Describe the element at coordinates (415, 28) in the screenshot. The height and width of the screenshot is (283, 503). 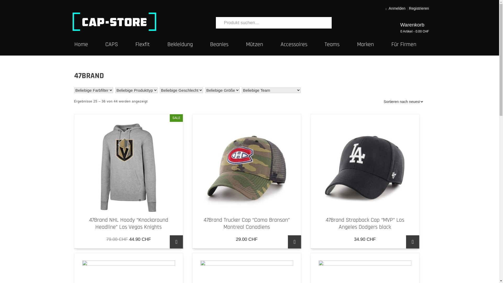
I see `Warenkorb
0 Artikel - 0.00 CHF` at that location.